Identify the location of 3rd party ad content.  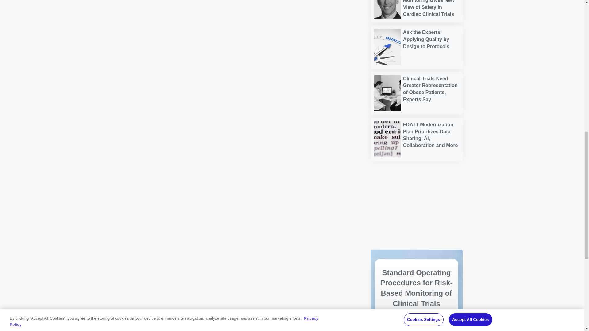
(416, 225).